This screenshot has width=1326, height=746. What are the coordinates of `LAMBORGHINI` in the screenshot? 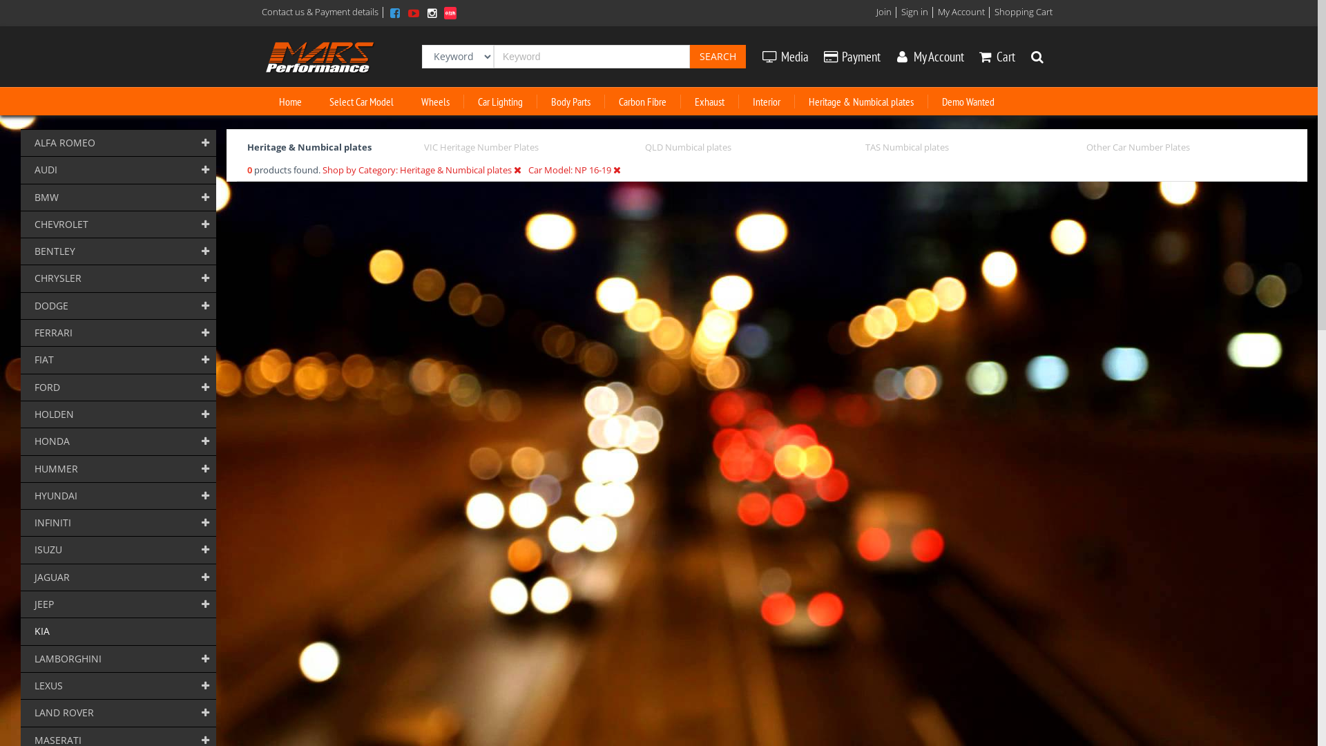 It's located at (119, 659).